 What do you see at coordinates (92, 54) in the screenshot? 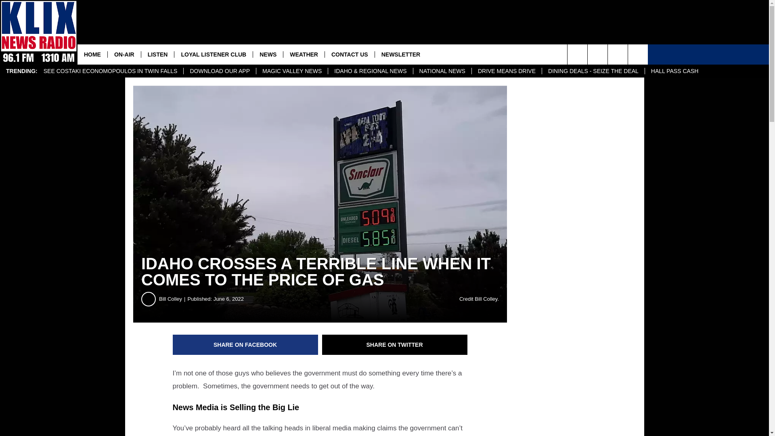
I see `HOME` at bounding box center [92, 54].